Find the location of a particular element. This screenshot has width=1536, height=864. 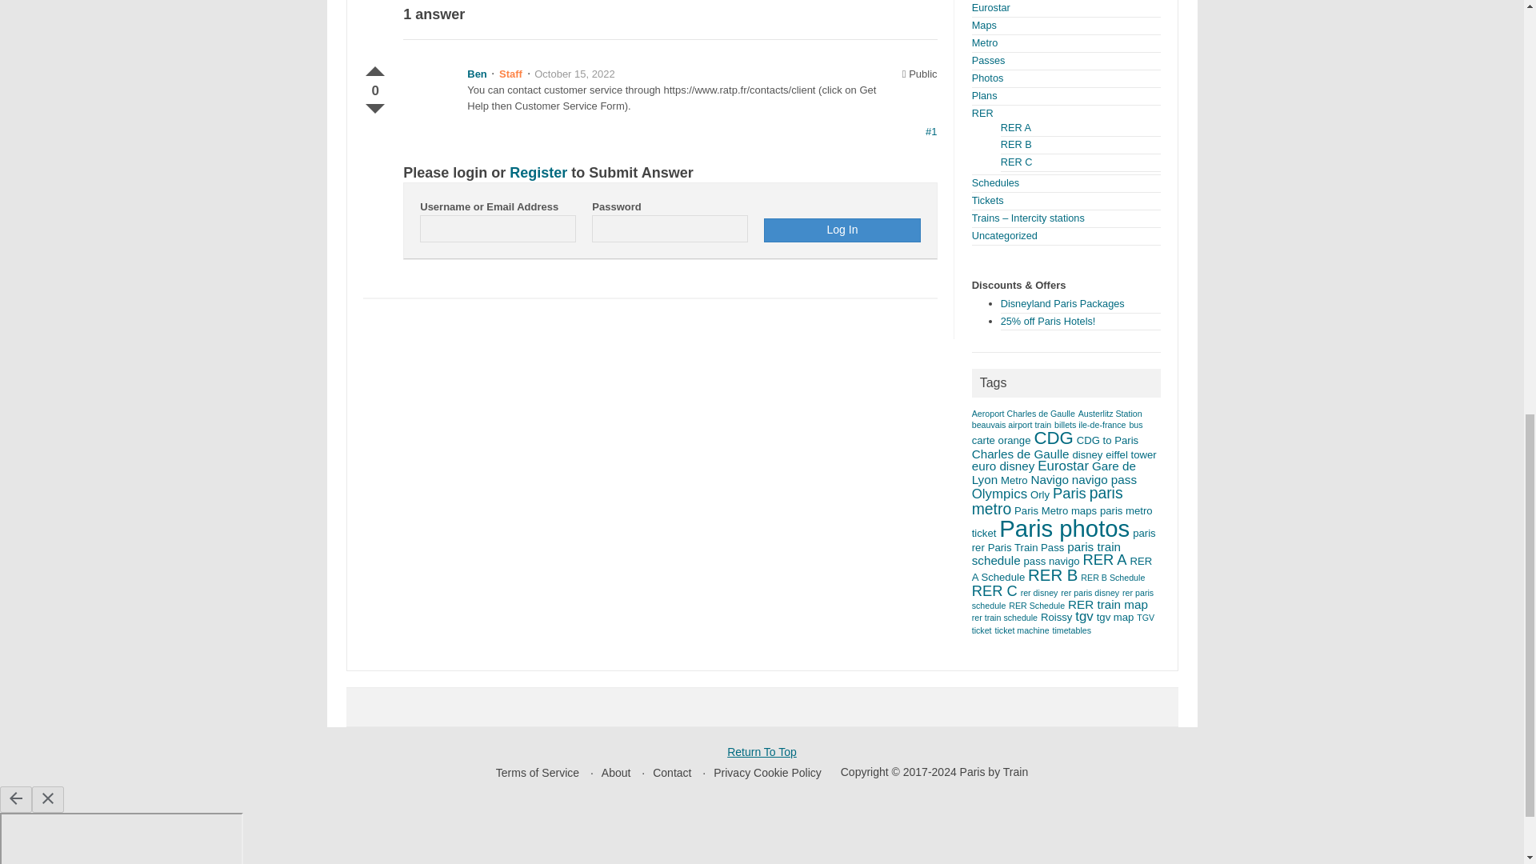

Register is located at coordinates (538, 173).